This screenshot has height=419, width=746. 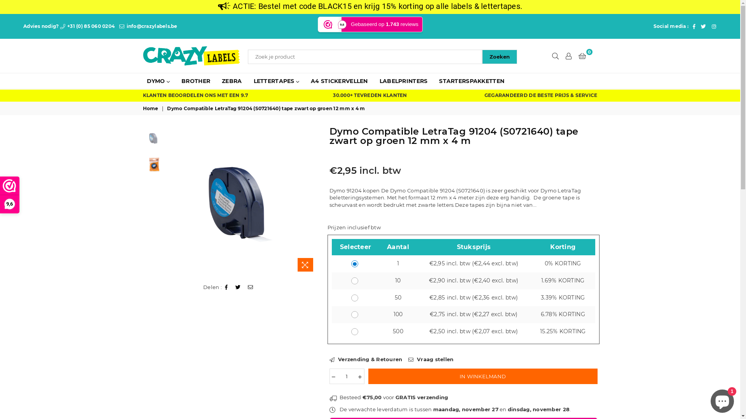 I want to click on LETTERTAPES, so click(x=277, y=81).